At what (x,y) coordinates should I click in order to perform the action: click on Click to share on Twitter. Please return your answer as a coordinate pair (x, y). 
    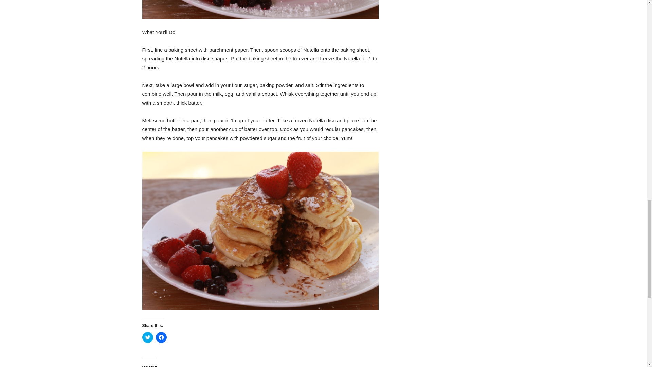
    Looking at the image, I should click on (147, 337).